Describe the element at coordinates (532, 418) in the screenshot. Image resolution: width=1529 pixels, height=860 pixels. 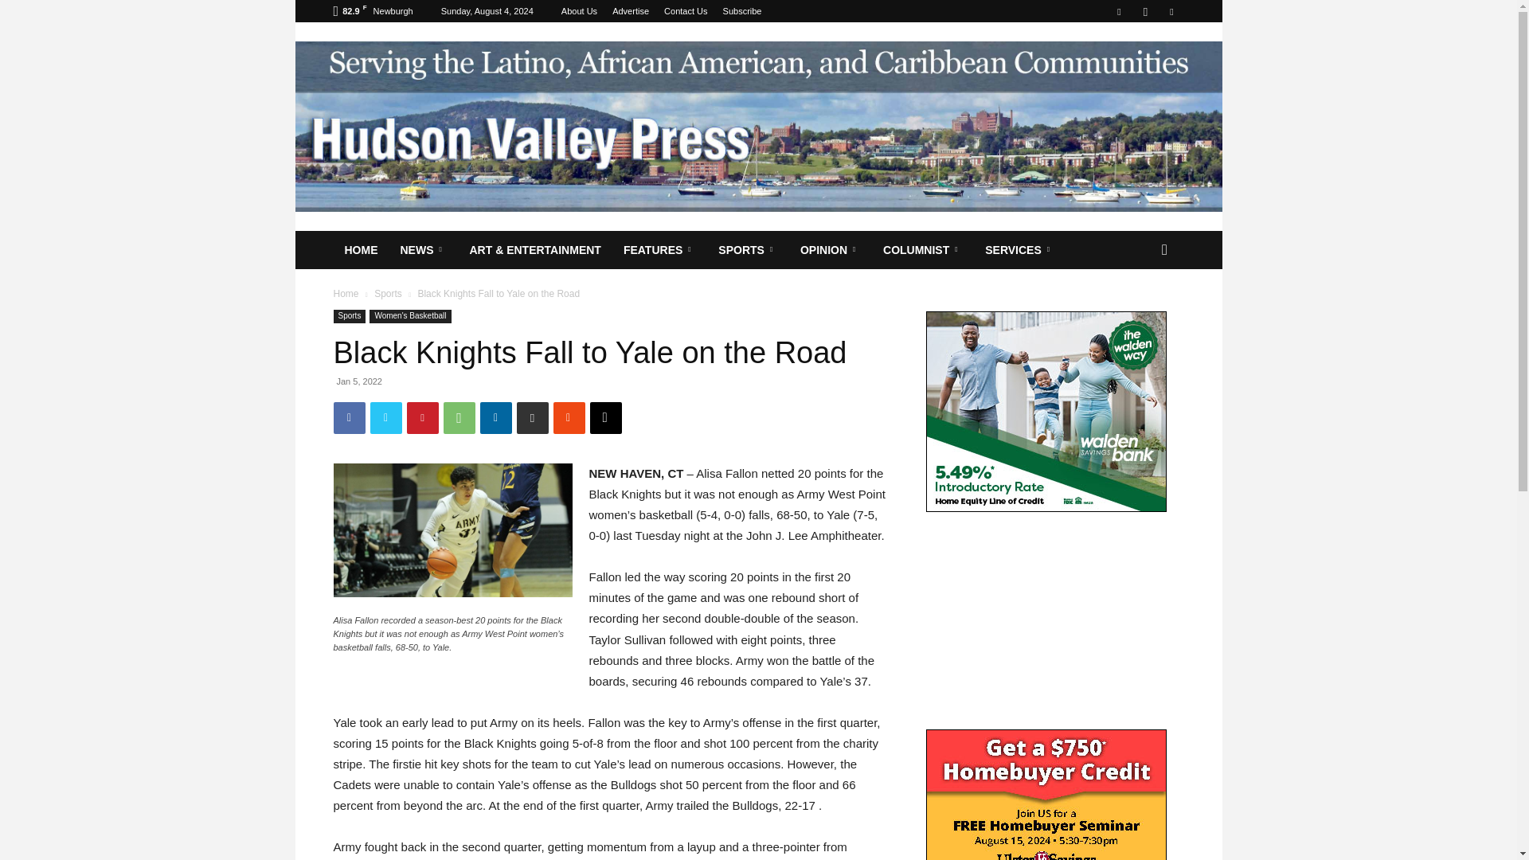
I see `Print` at that location.